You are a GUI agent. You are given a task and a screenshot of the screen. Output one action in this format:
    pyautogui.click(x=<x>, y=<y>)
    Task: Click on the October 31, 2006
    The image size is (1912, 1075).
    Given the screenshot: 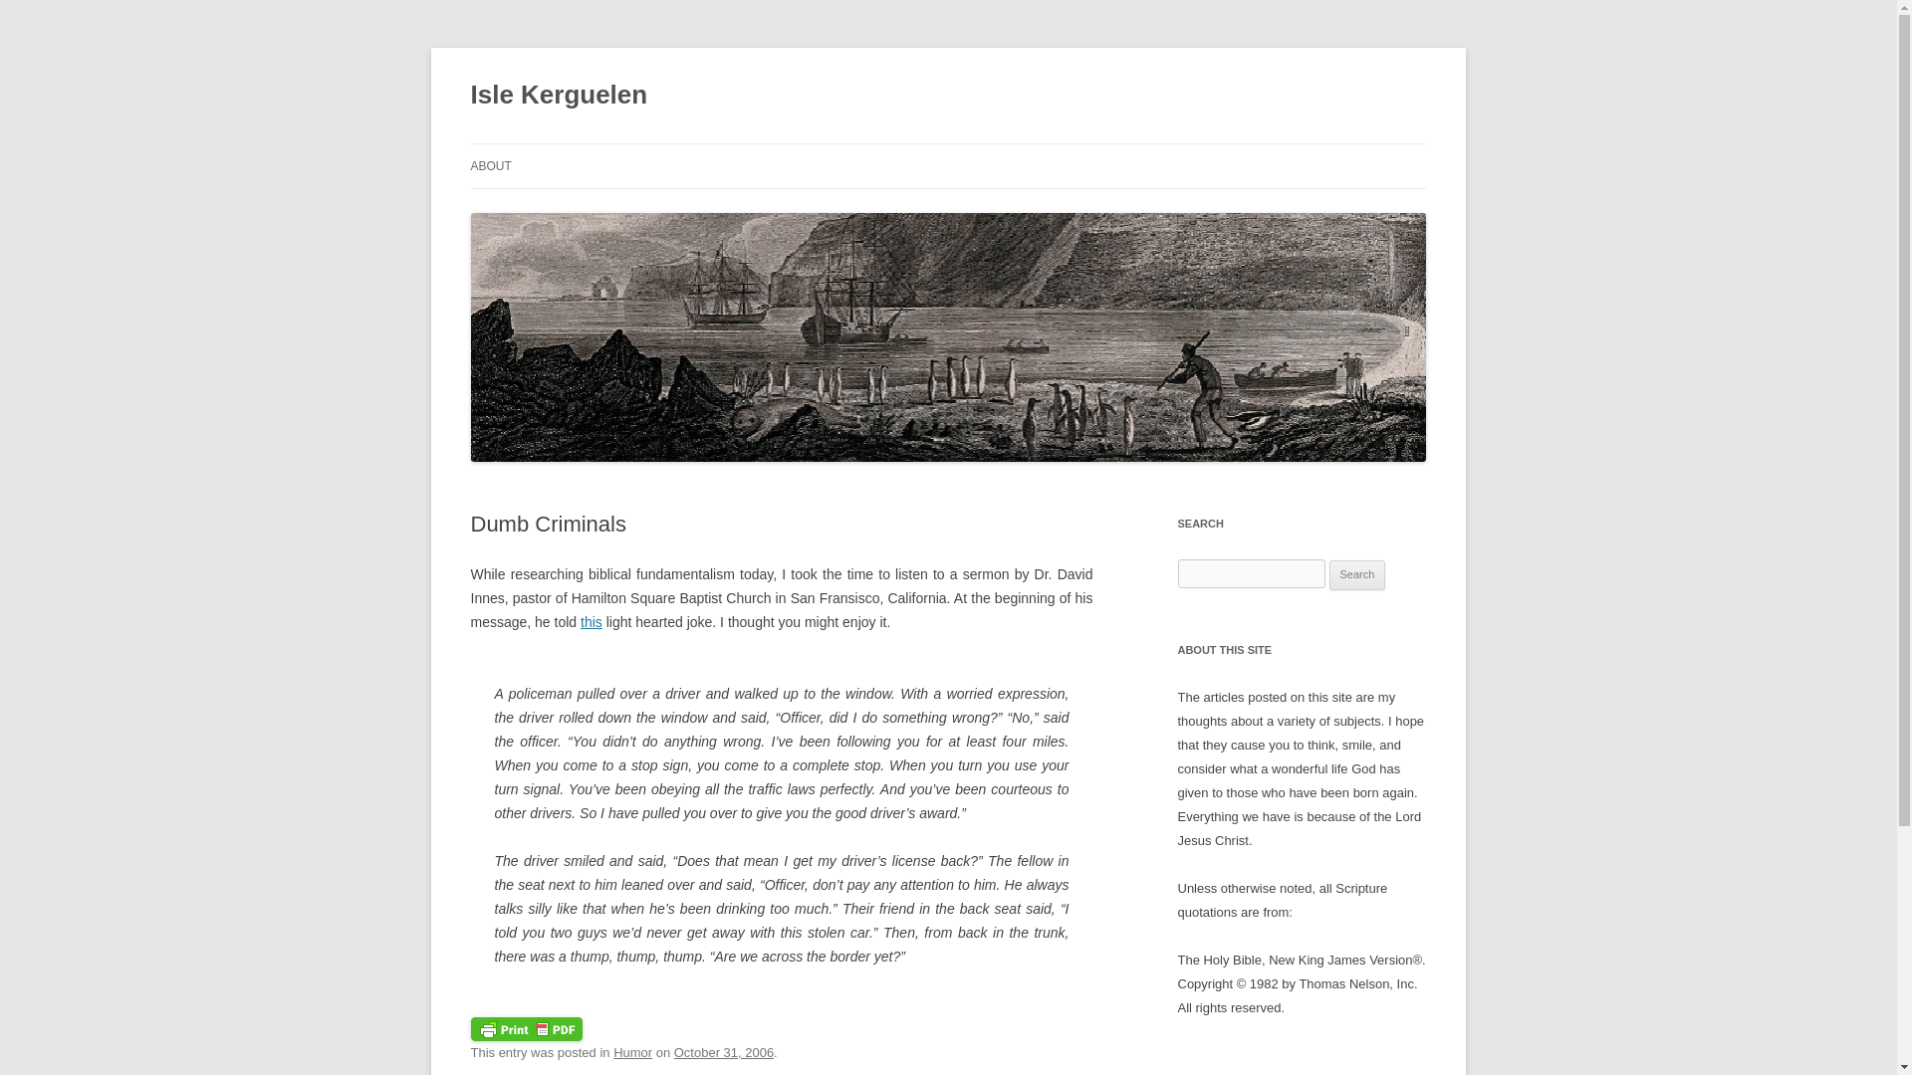 What is the action you would take?
    pyautogui.click(x=724, y=1051)
    